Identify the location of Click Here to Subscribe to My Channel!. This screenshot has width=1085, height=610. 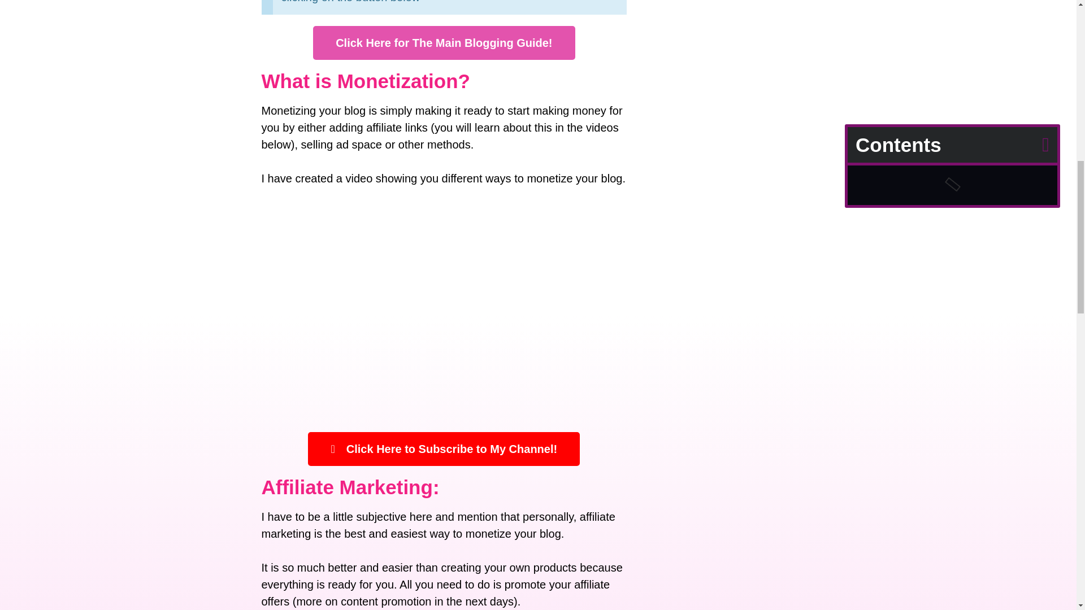
(444, 448).